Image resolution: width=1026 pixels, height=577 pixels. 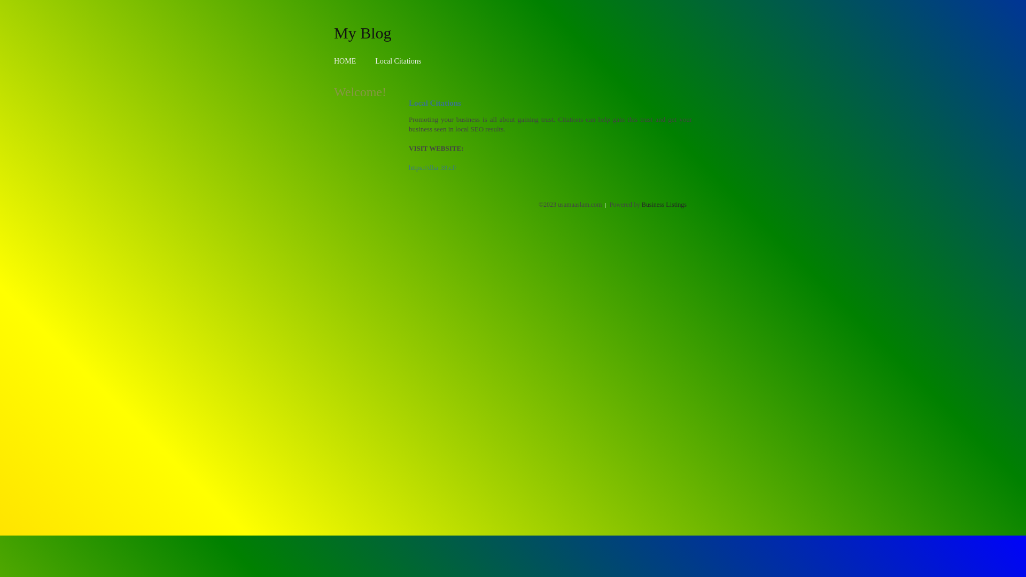 I want to click on HOME, so click(x=345, y=61).